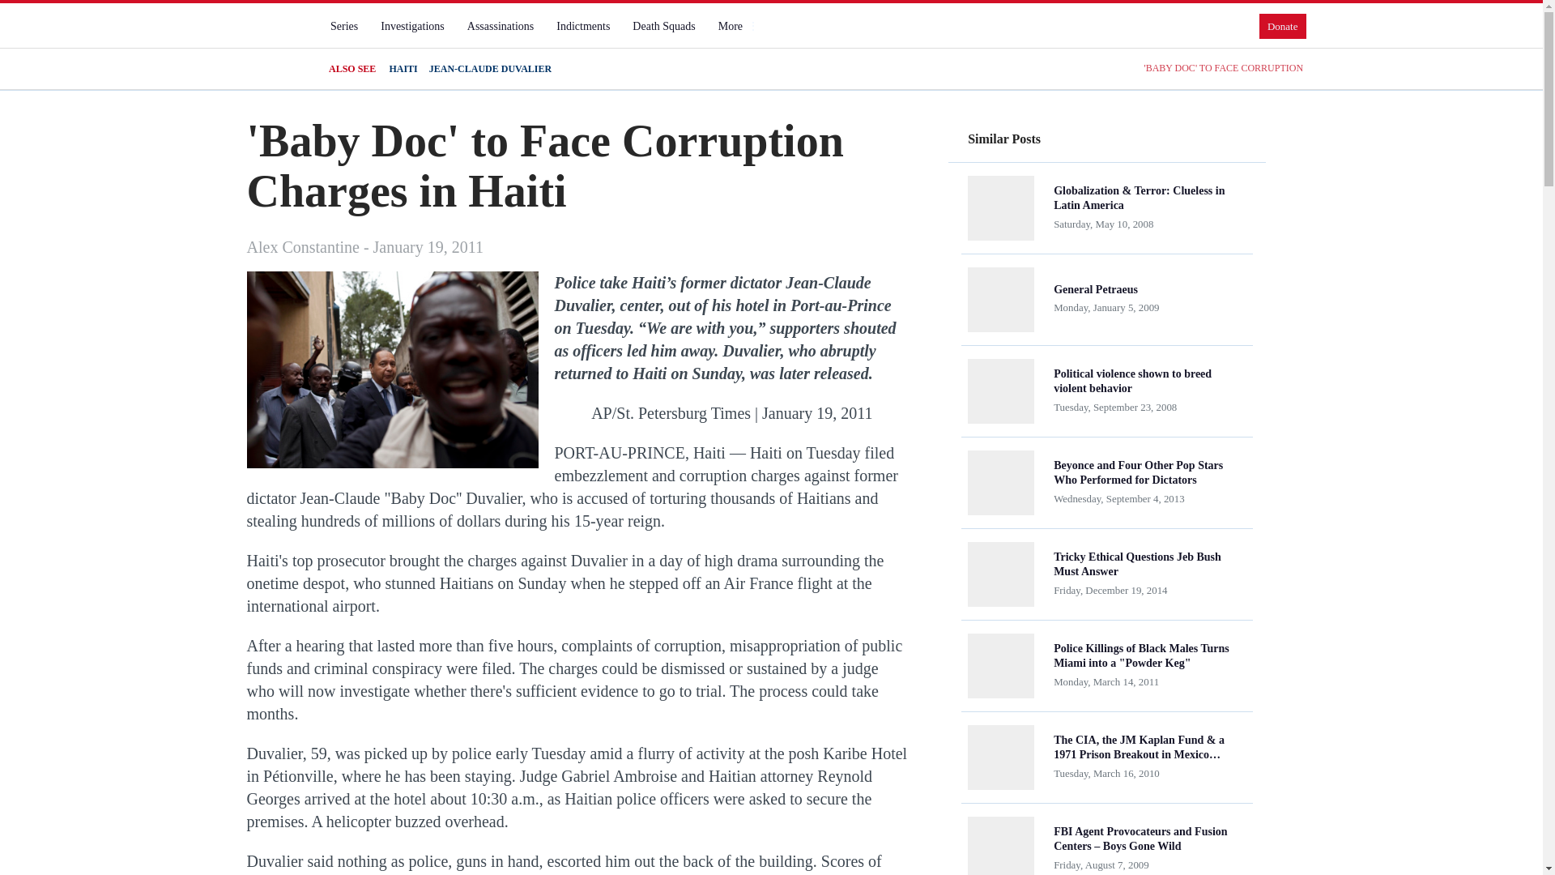 The width and height of the screenshot is (1555, 875). What do you see at coordinates (500, 26) in the screenshot?
I see `Assassinations` at bounding box center [500, 26].